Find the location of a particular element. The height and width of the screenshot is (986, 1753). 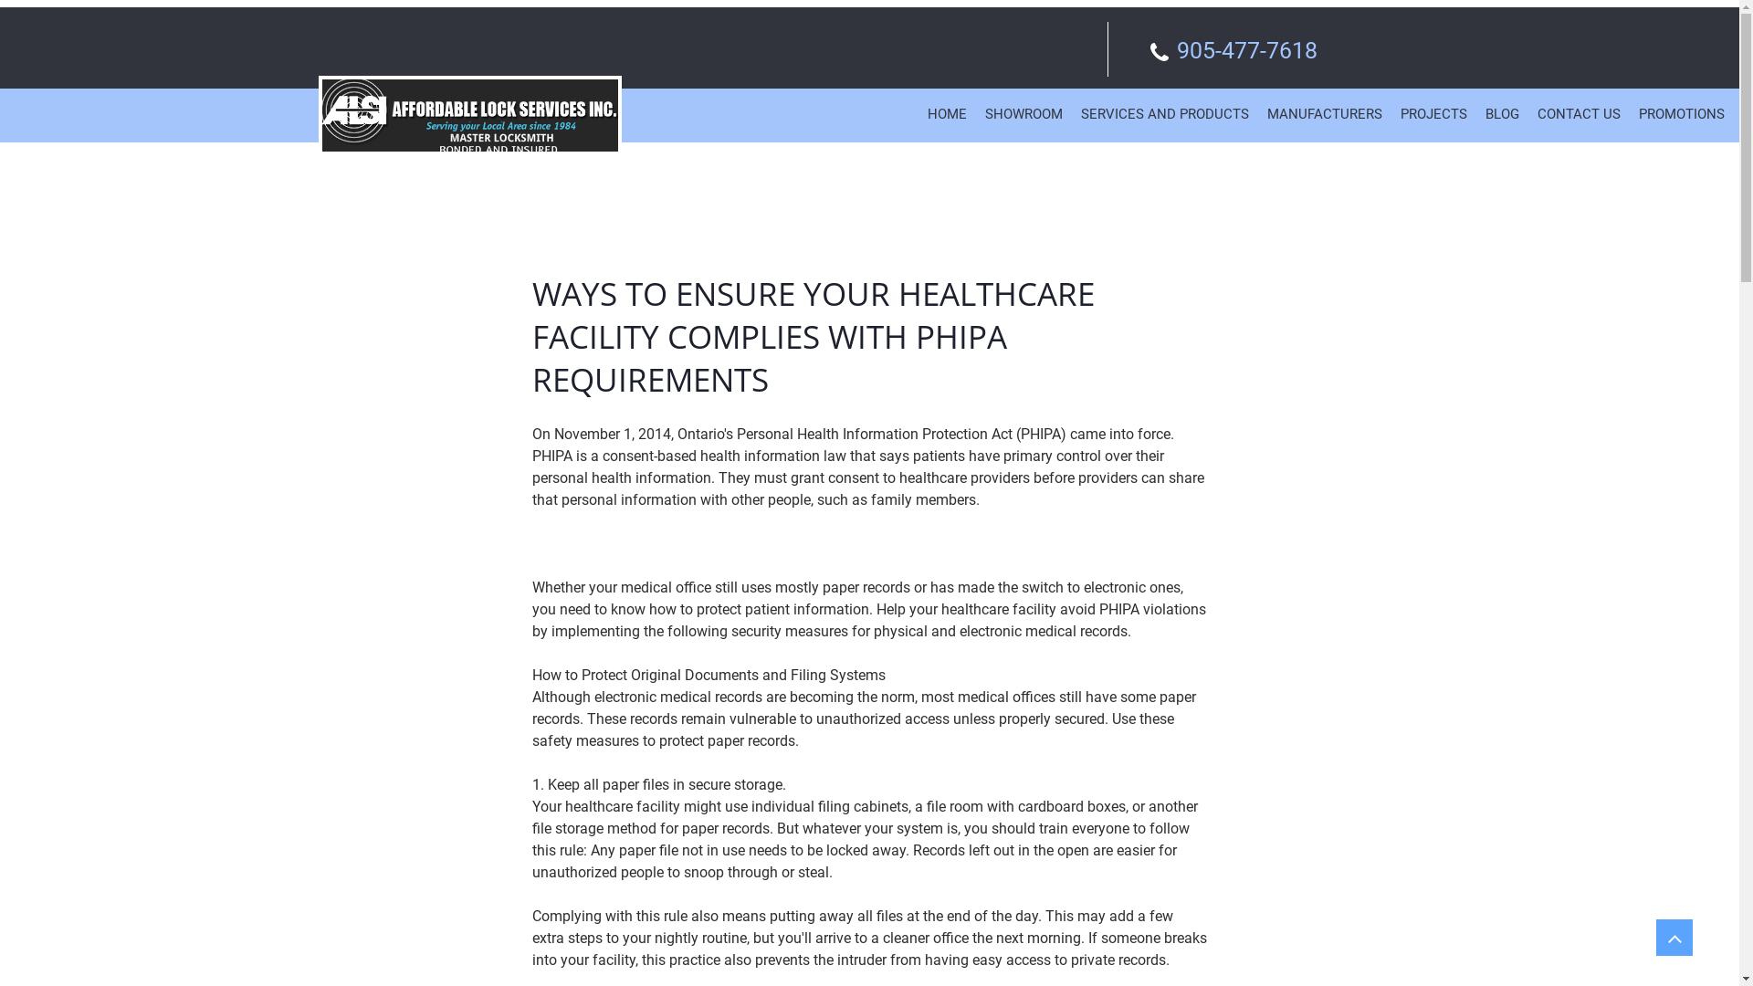

PROJECTS is located at coordinates (1433, 115).